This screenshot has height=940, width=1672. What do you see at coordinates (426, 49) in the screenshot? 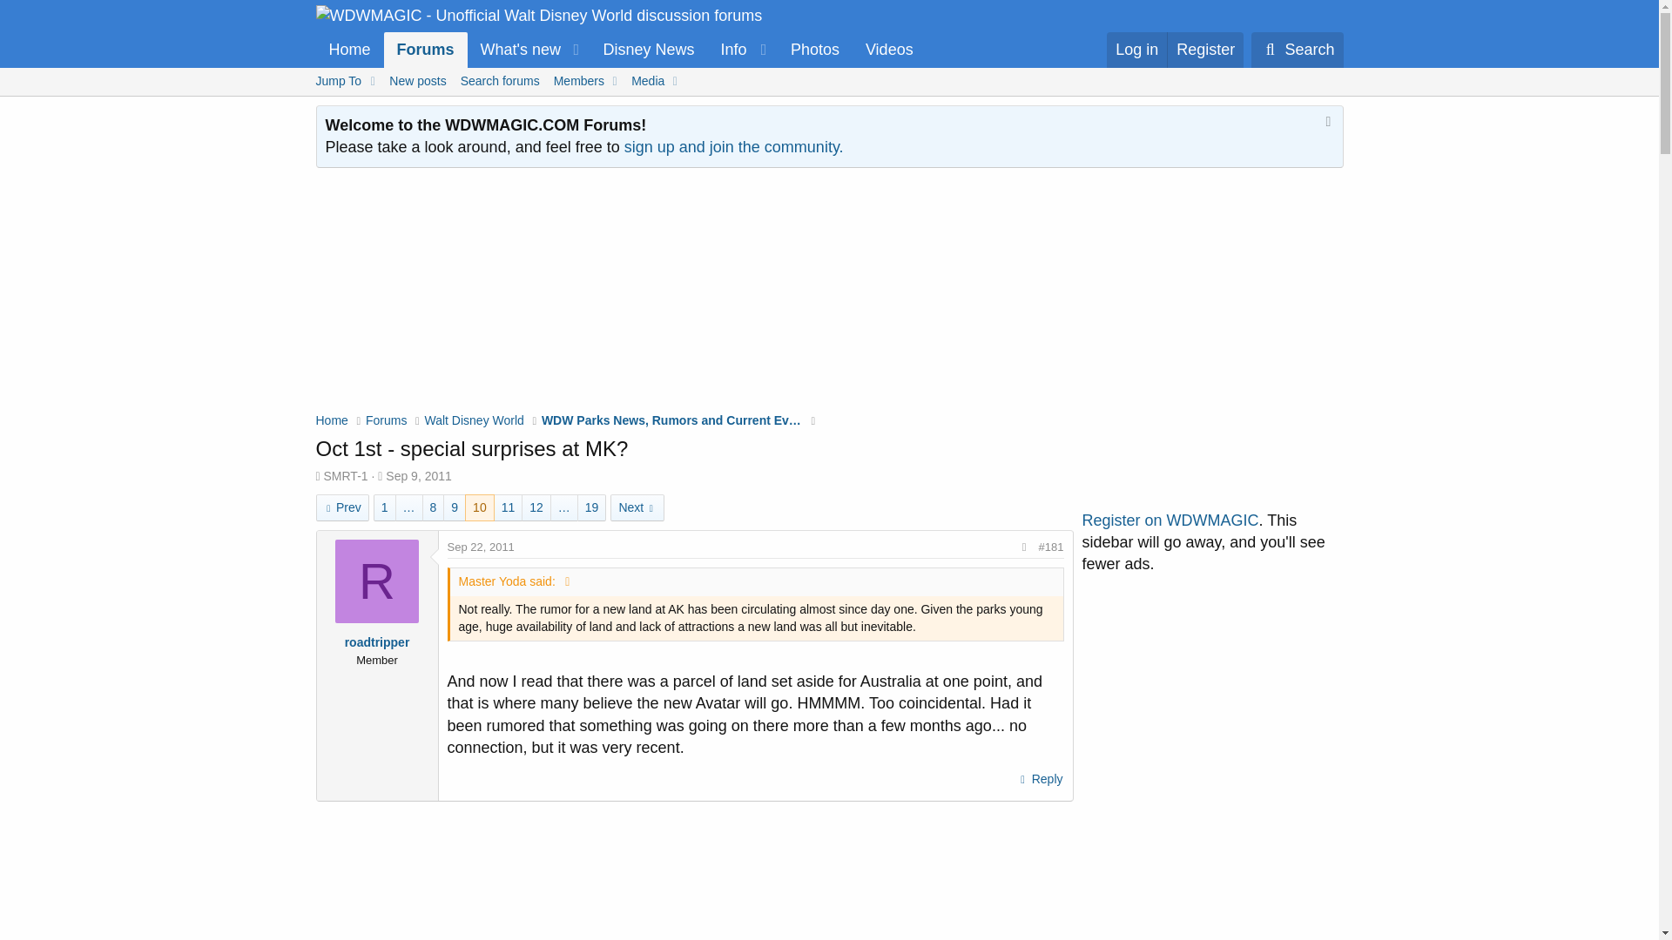
I see `Sep 9, 2011 at 12:44 PM` at bounding box center [426, 49].